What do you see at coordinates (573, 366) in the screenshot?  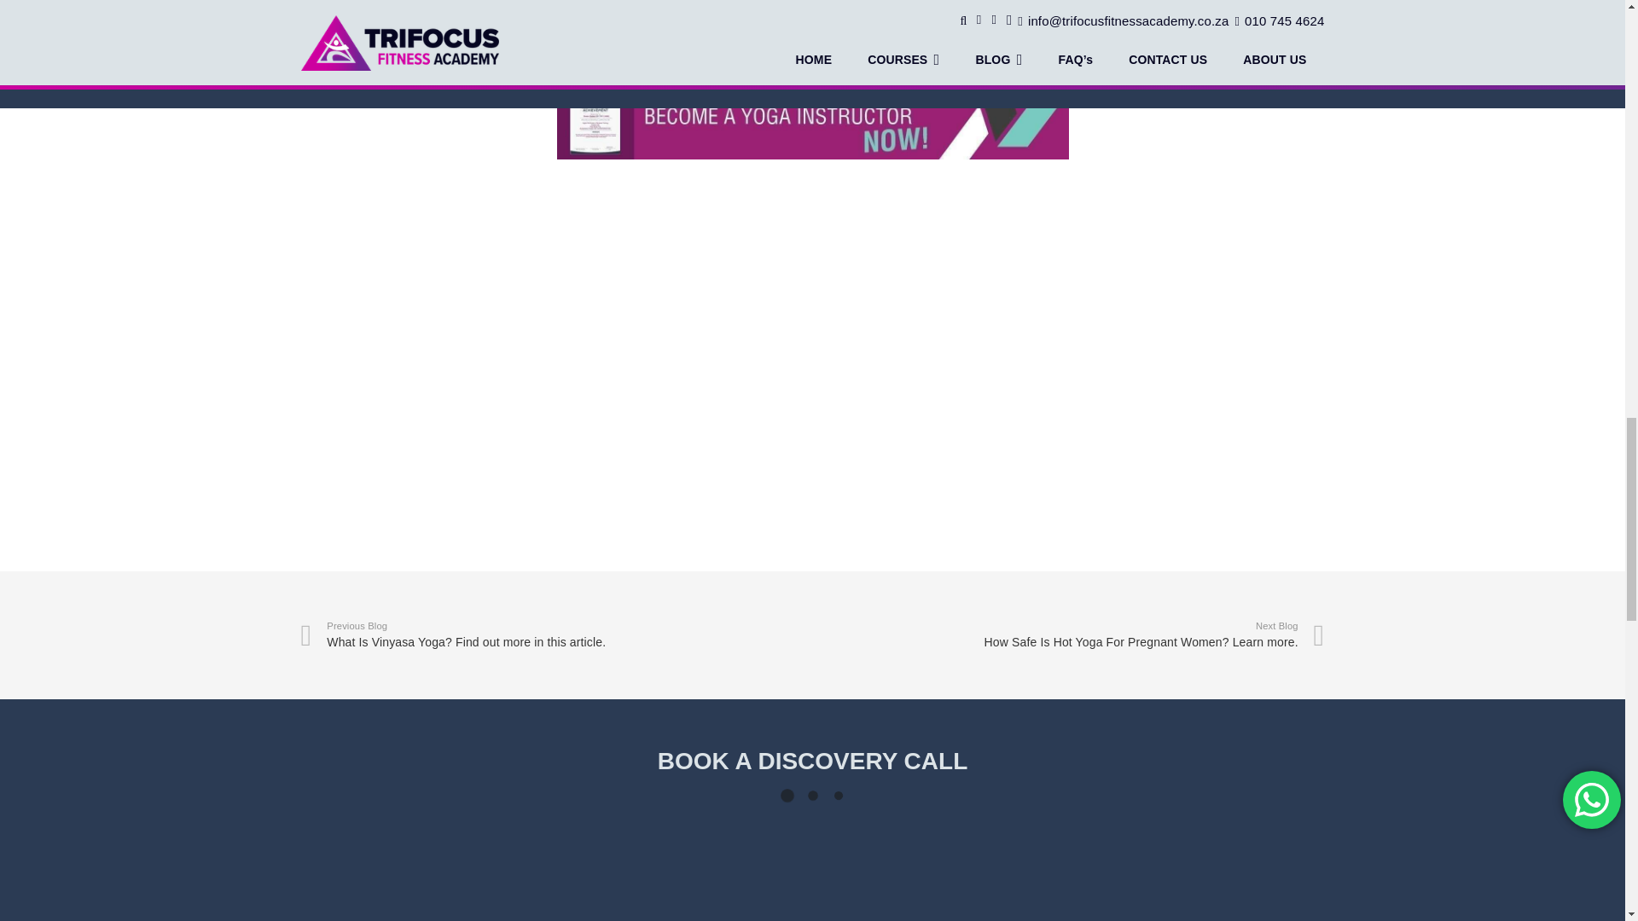 I see `Yoga` at bounding box center [573, 366].